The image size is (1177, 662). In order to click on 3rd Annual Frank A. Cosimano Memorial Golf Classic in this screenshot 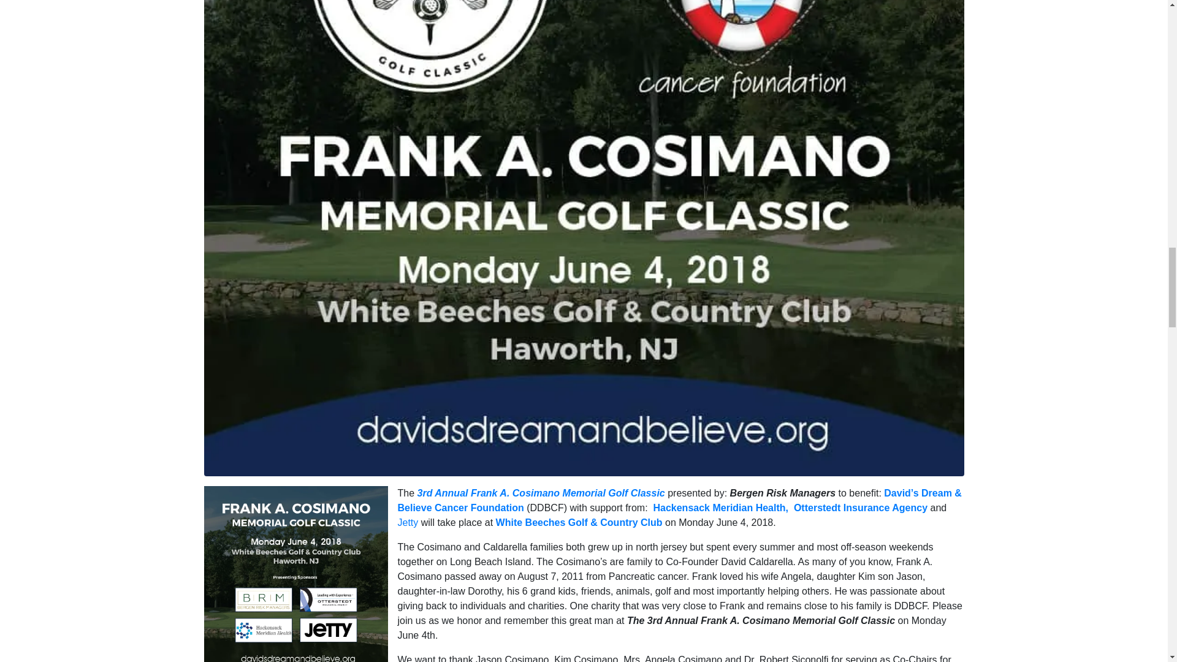, I will do `click(584, 95)`.